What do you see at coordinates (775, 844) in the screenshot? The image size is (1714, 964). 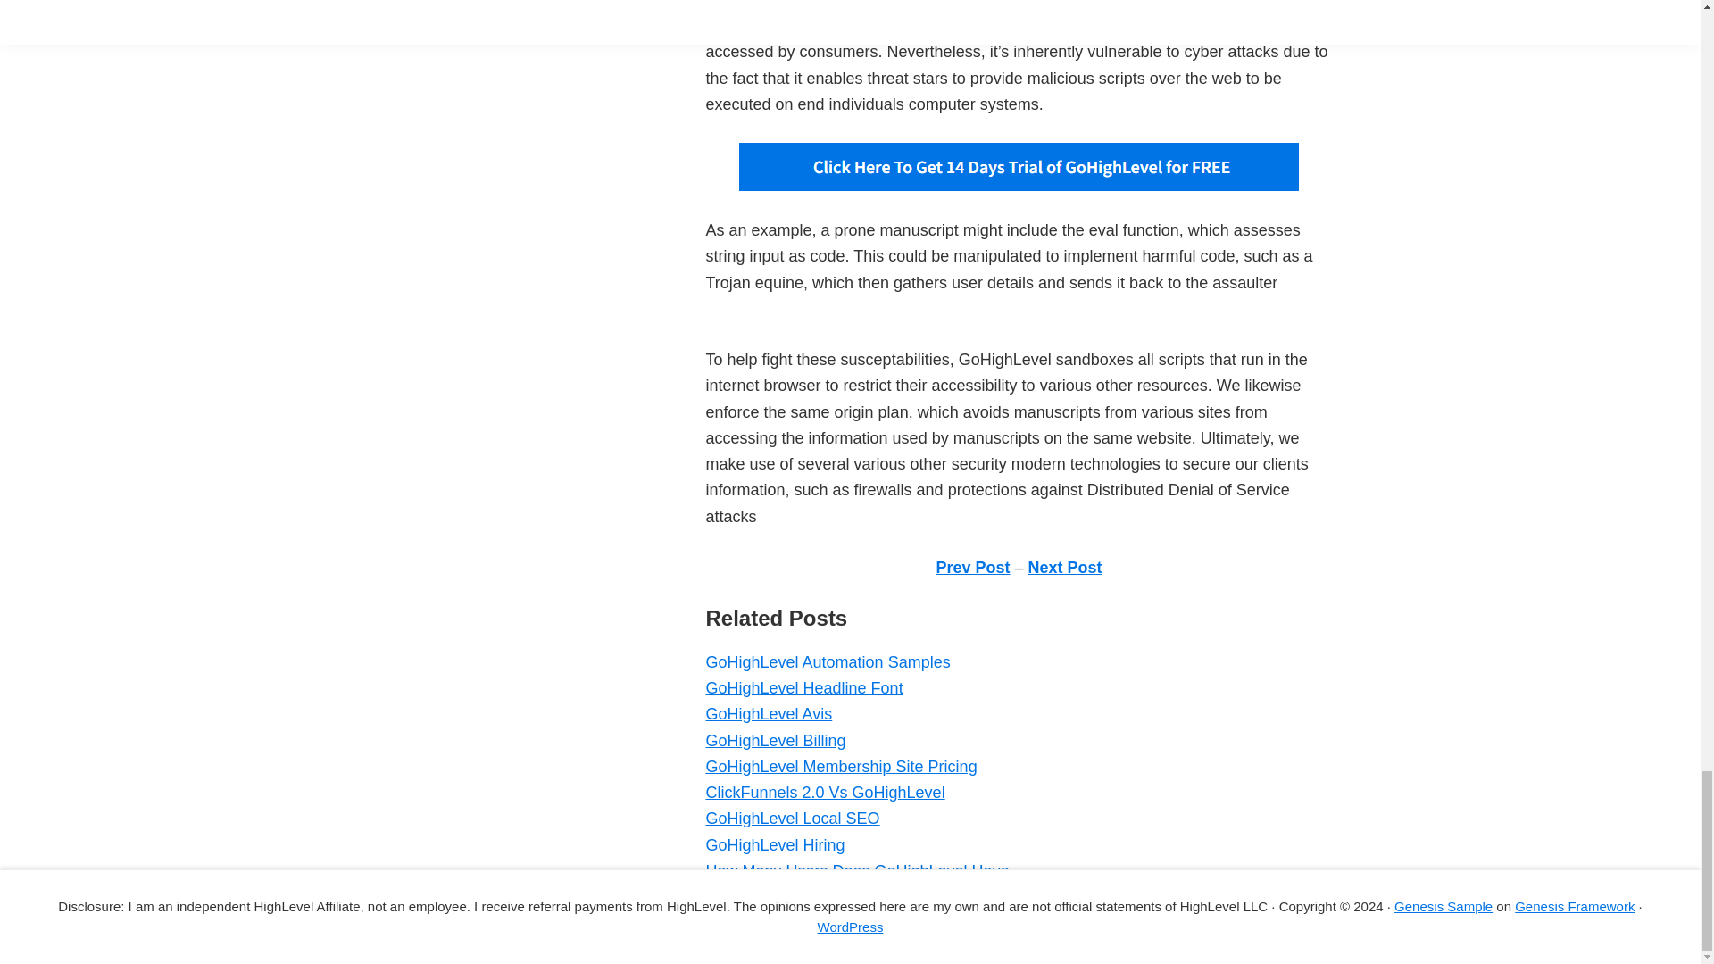 I see `GoHighLevel Hiring` at bounding box center [775, 844].